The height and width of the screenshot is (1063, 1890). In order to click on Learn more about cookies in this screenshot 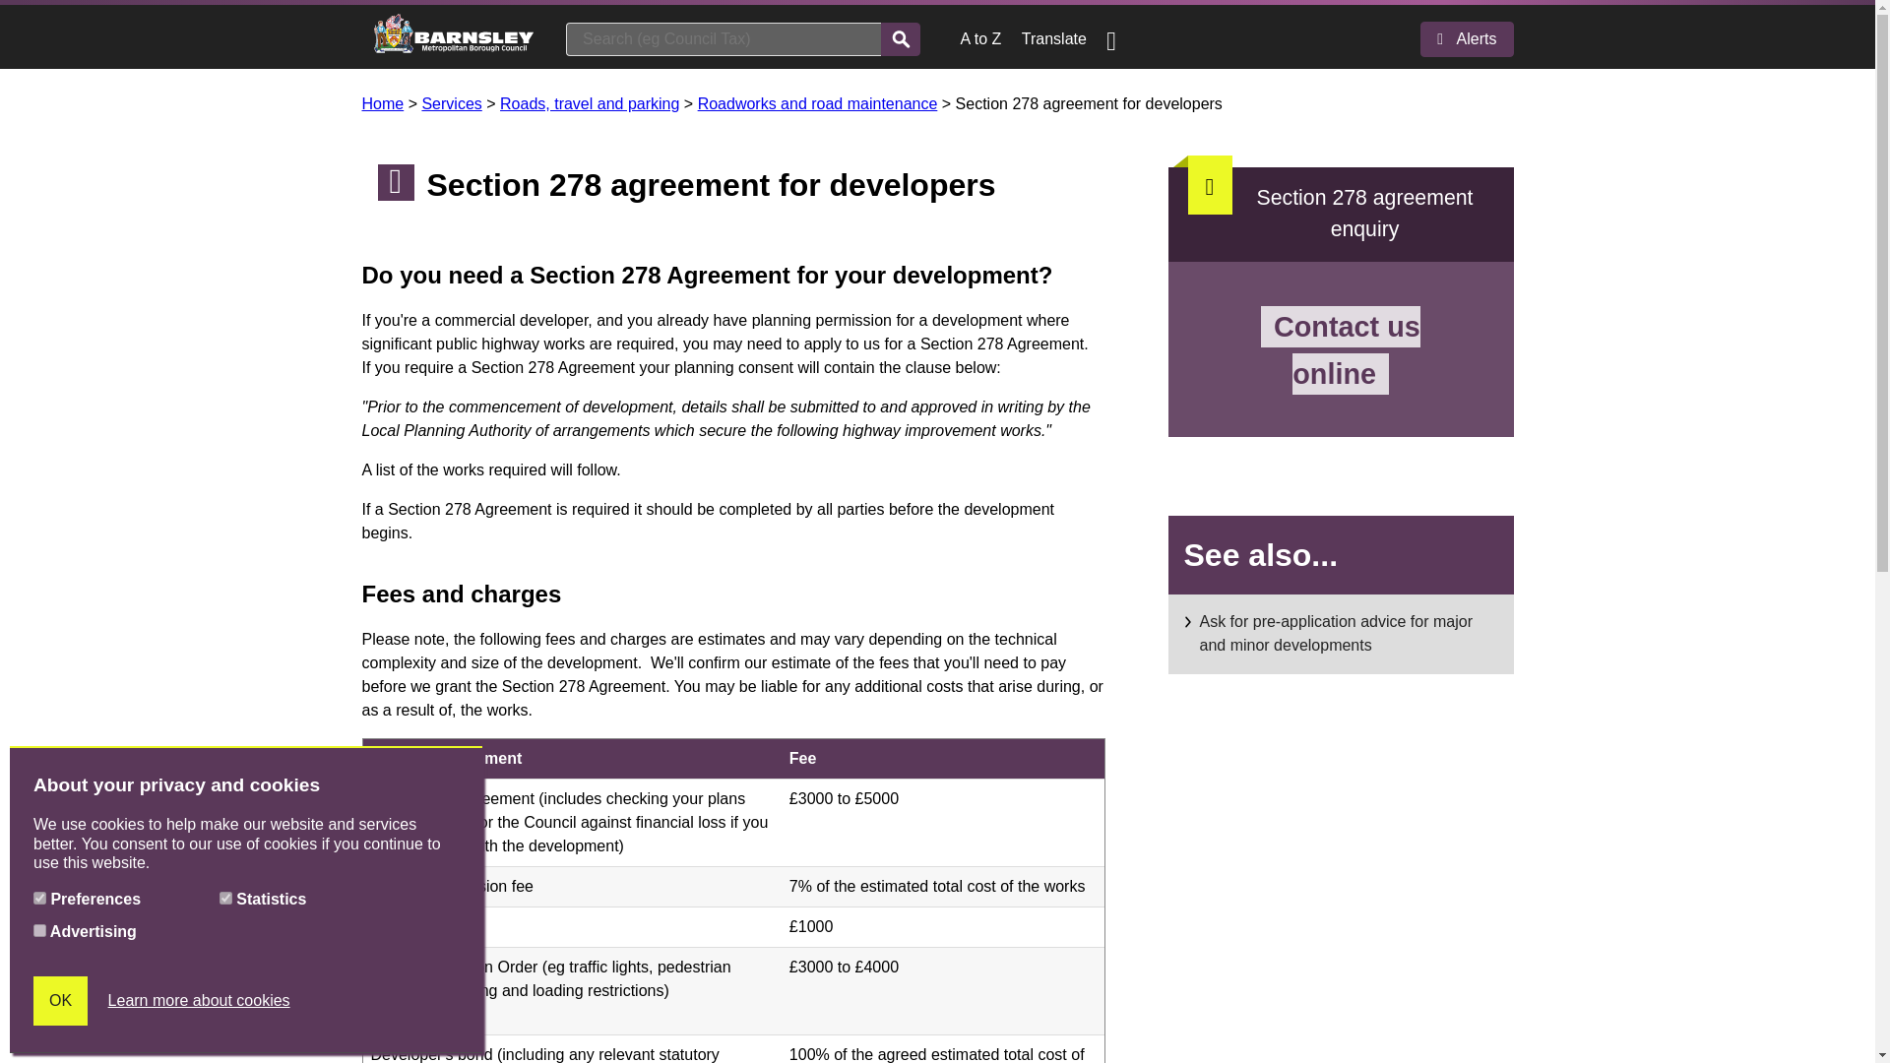, I will do `click(199, 1001)`.